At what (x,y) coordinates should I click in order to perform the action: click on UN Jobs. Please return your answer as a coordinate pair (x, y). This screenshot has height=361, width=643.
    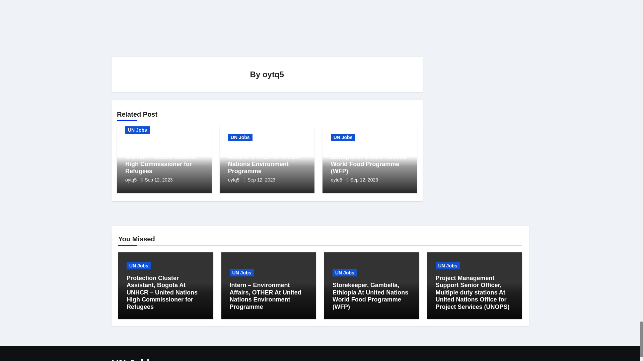
    Looking at the image, I should click on (343, 137).